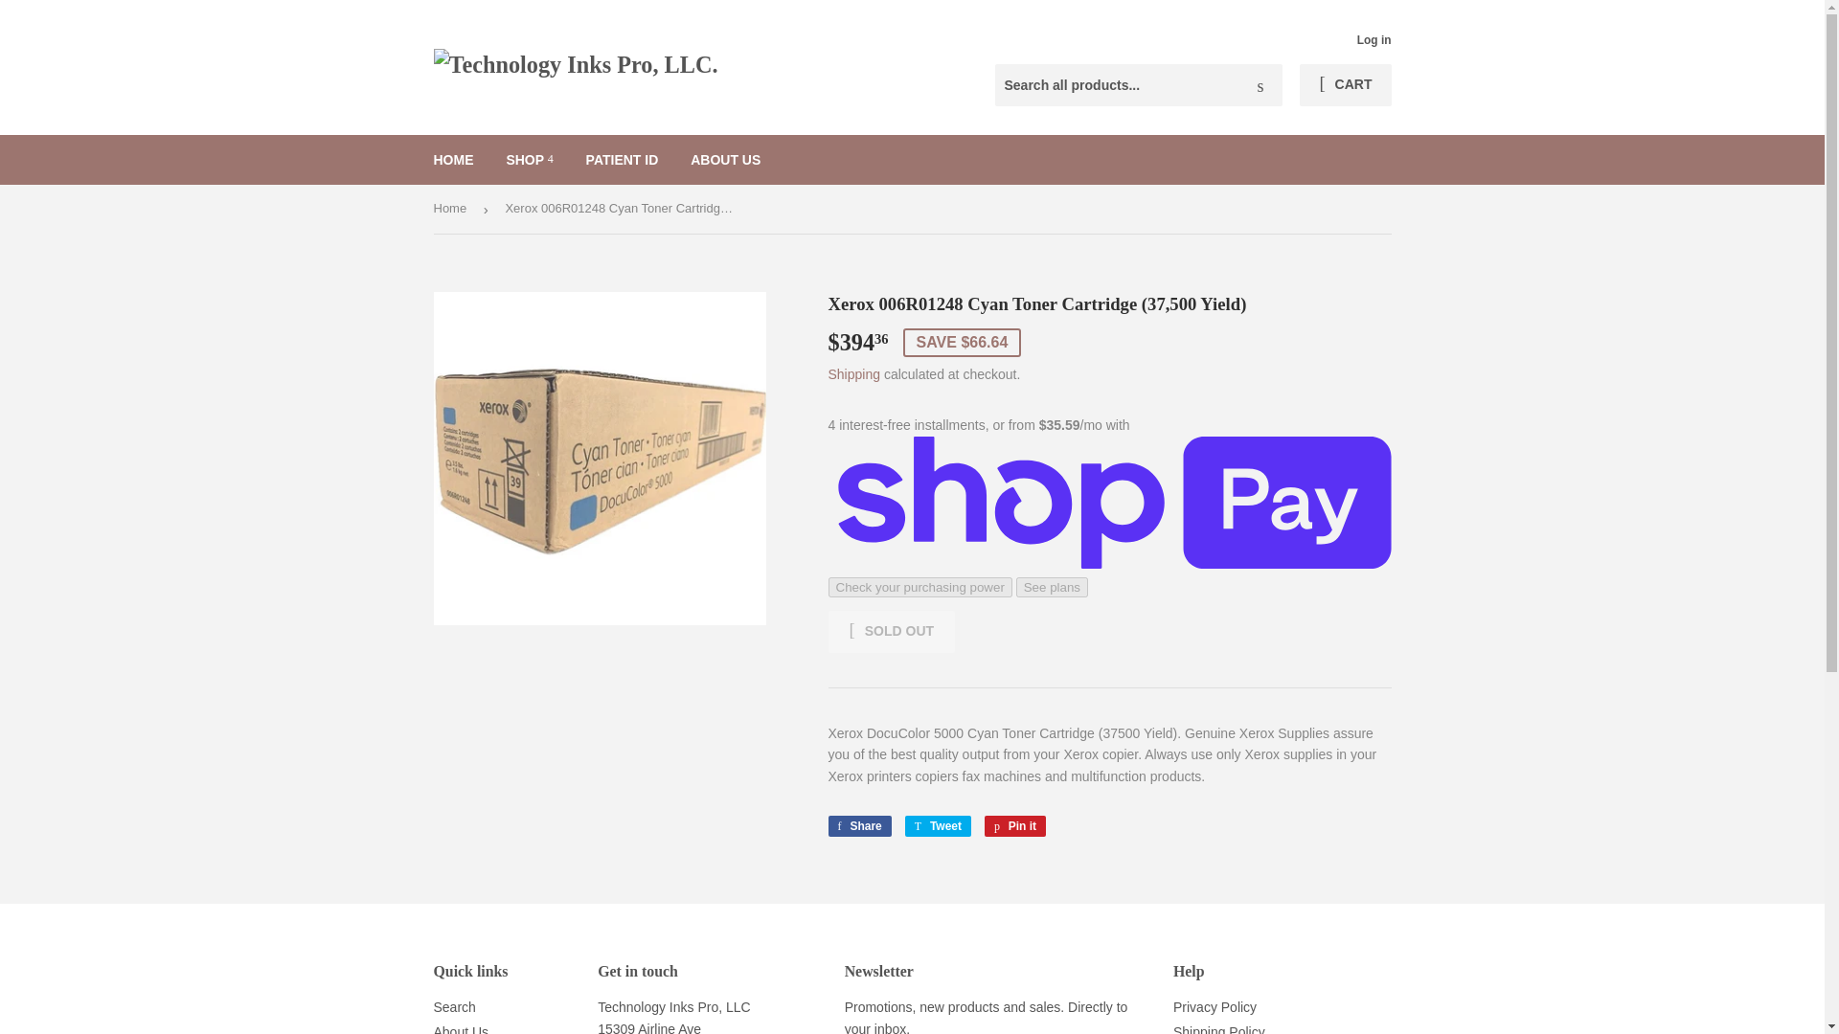 This screenshot has width=1839, height=1034. Describe the element at coordinates (1374, 39) in the screenshot. I see `Log in` at that location.